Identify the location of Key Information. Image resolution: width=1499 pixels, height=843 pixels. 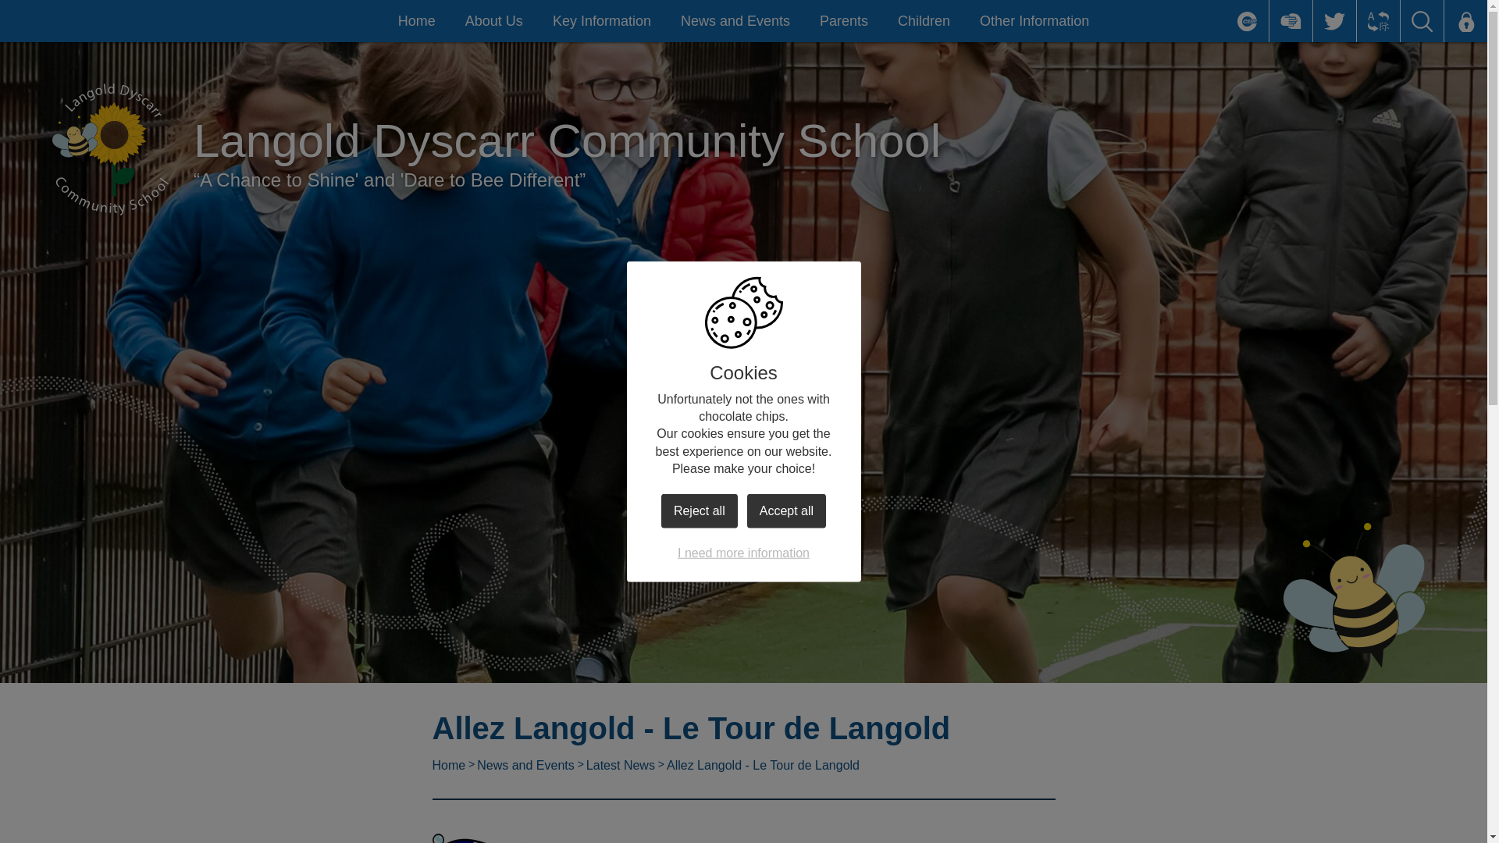
(601, 21).